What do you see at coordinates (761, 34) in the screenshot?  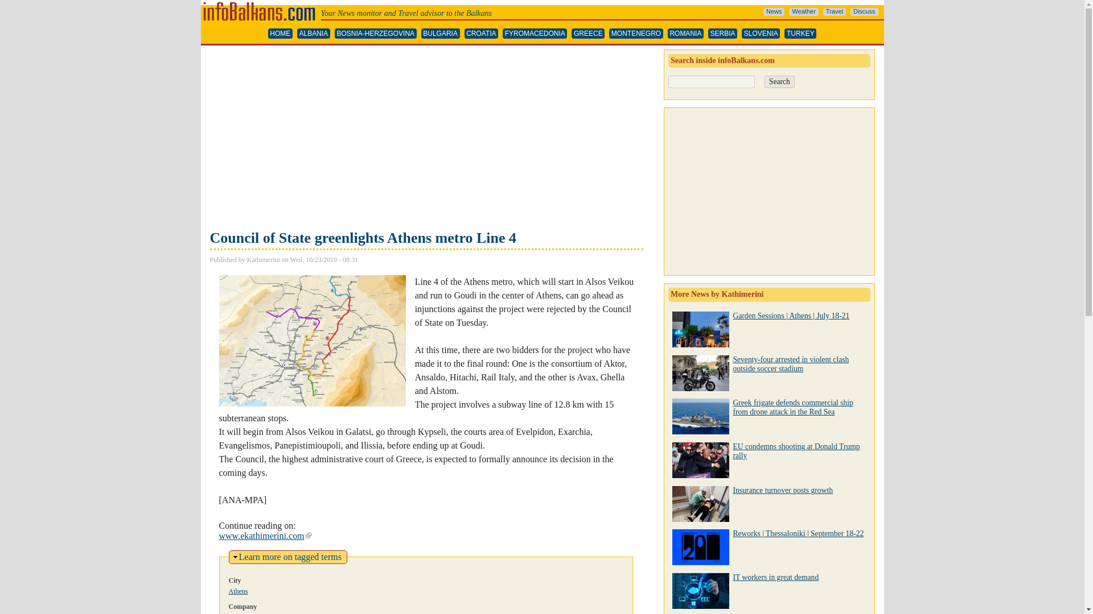 I see `SLOVENIA` at bounding box center [761, 34].